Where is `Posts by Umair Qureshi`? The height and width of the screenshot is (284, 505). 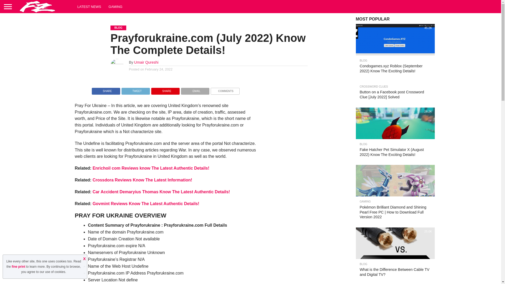 Posts by Umair Qureshi is located at coordinates (146, 62).